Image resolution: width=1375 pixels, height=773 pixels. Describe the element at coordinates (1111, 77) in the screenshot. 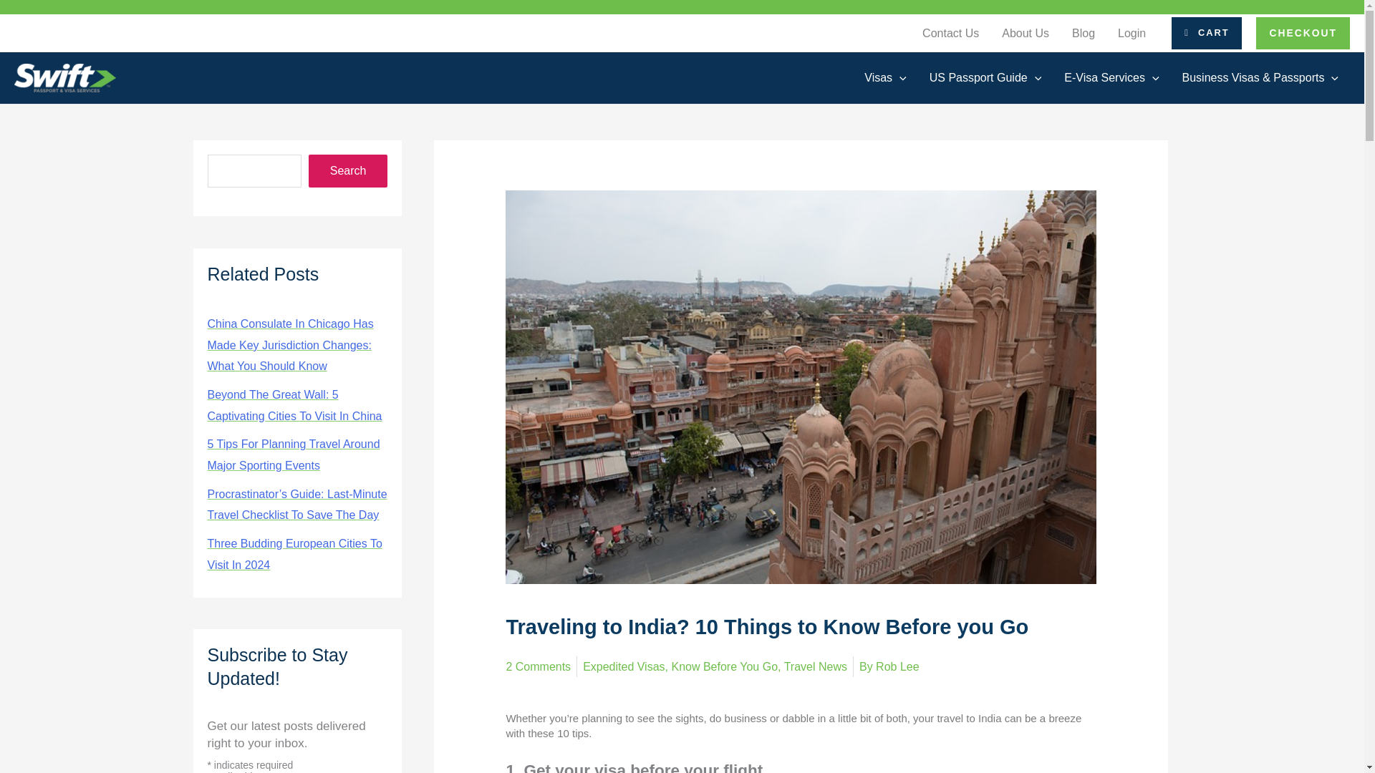

I see `E-Visa Services` at that location.